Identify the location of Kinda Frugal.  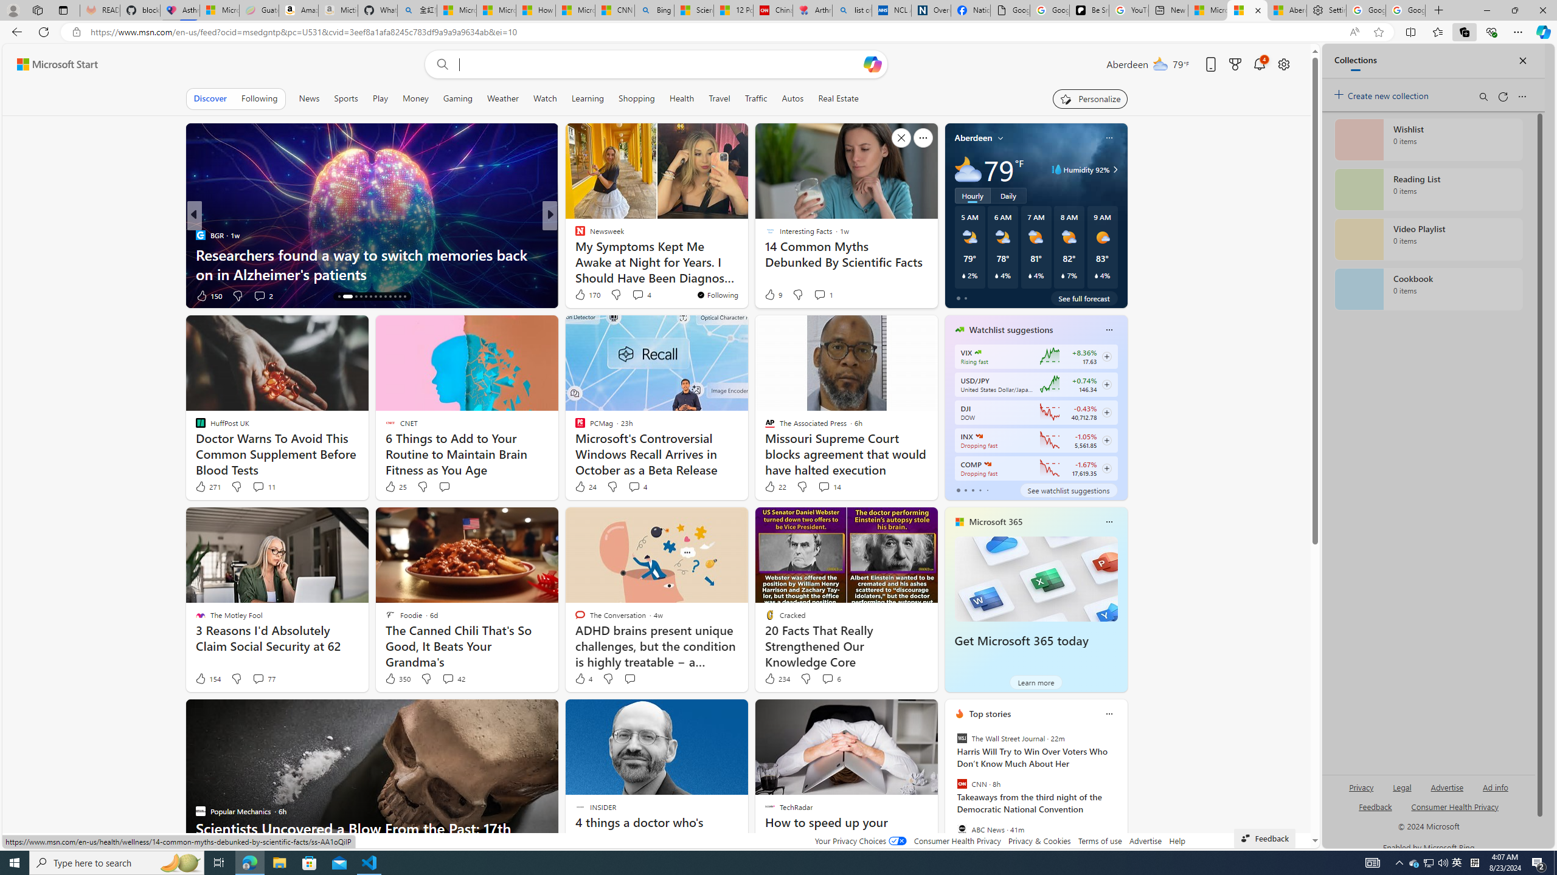
(575, 254).